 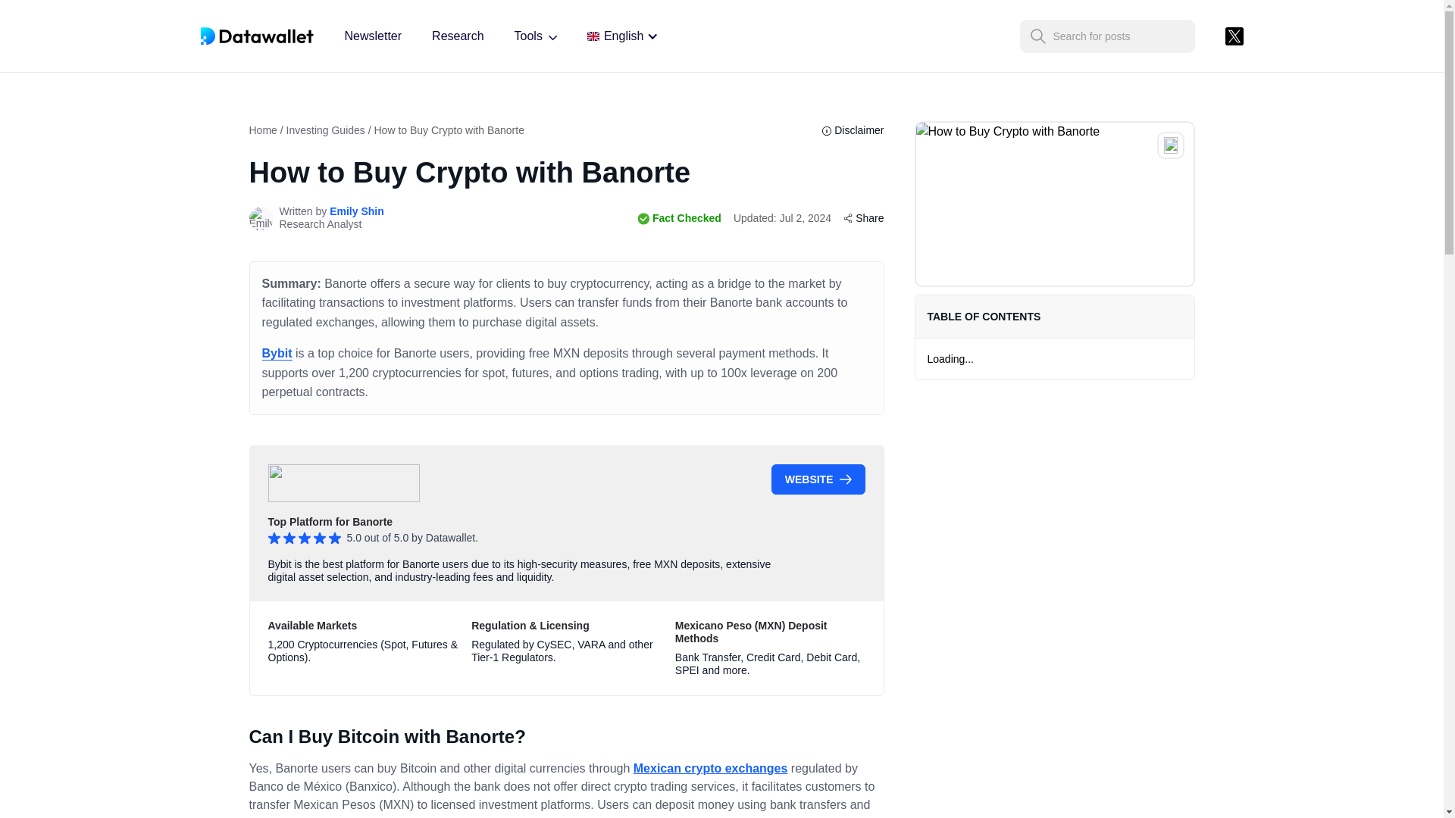 What do you see at coordinates (262, 130) in the screenshot?
I see `Home` at bounding box center [262, 130].